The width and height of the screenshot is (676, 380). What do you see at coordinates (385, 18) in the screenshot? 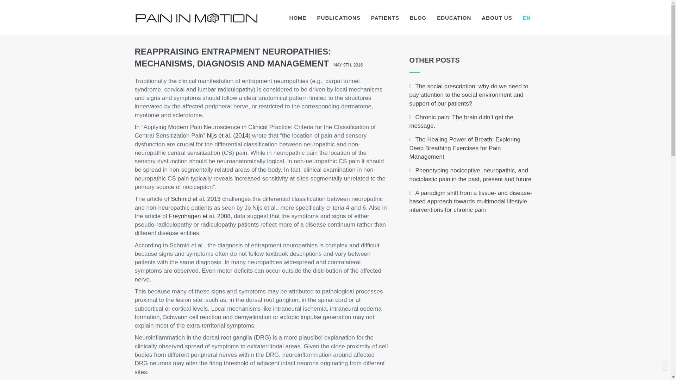
I see `PATIENTS` at bounding box center [385, 18].